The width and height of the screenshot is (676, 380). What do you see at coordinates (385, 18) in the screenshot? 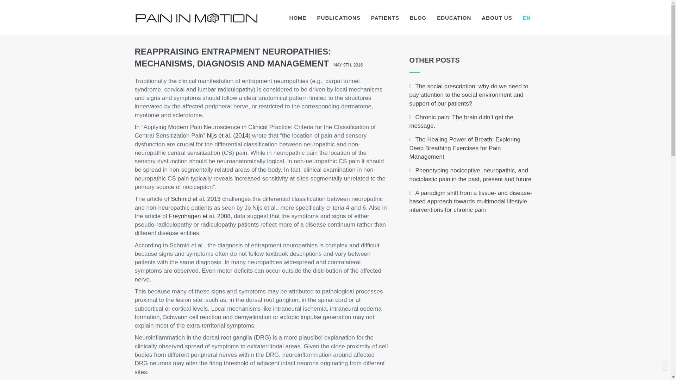
I see `PATIENTS` at bounding box center [385, 18].